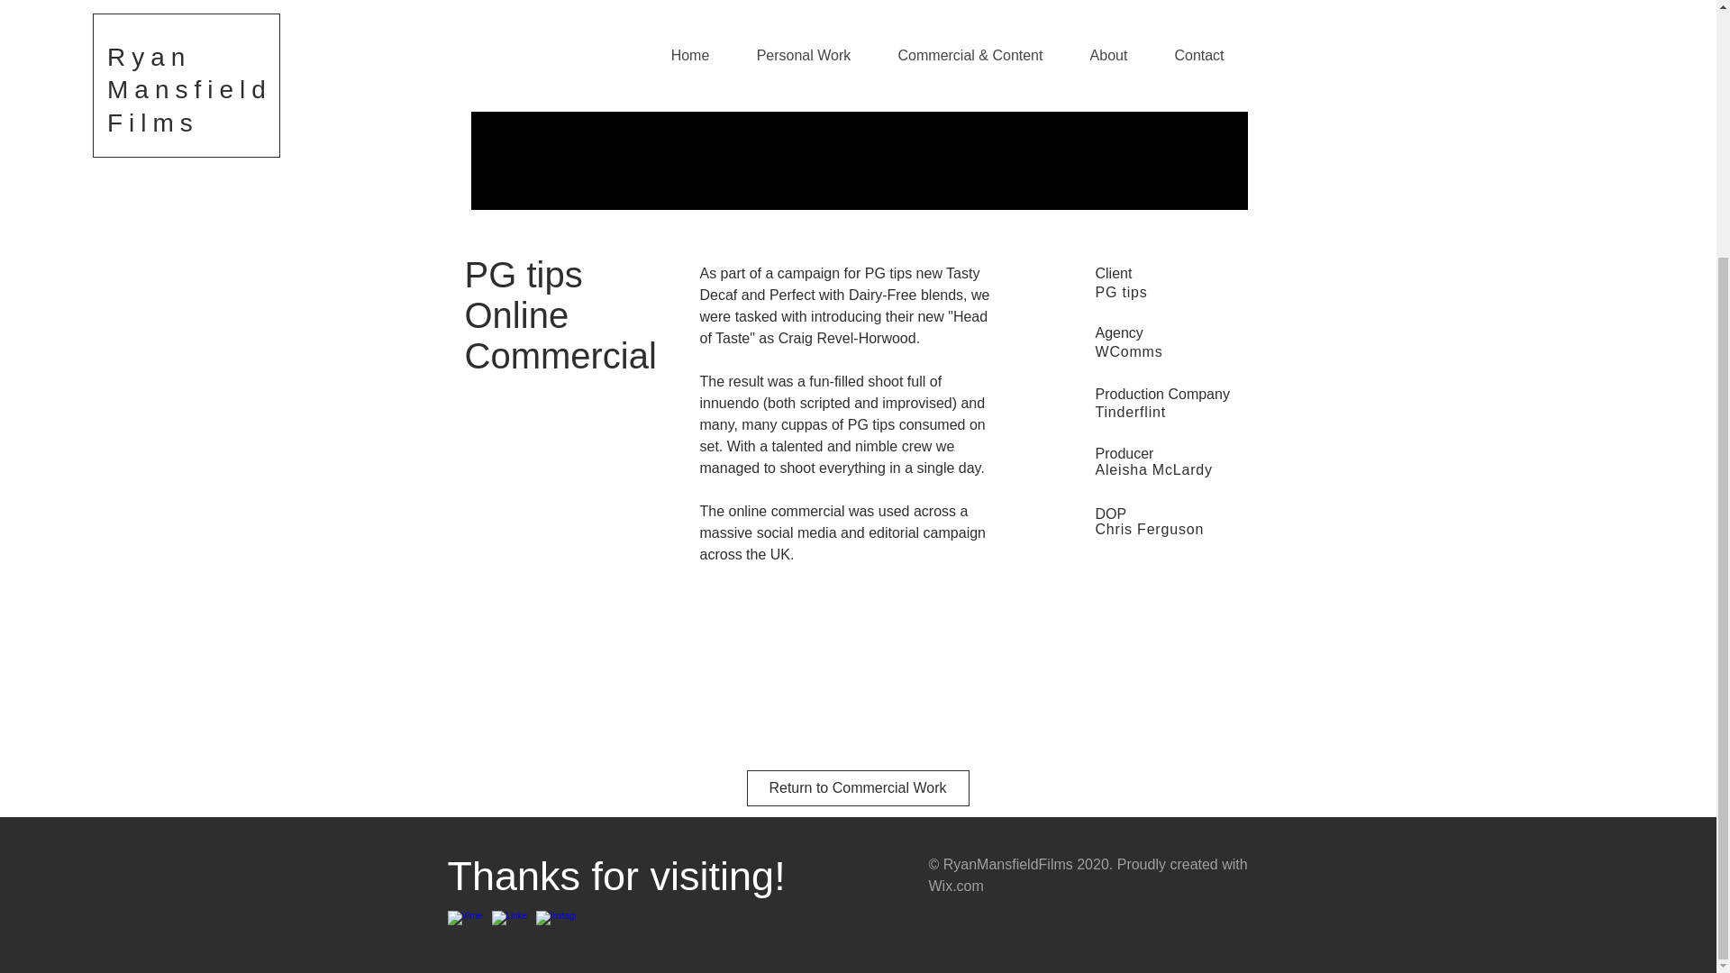 The image size is (1730, 973). Describe the element at coordinates (955, 887) in the screenshot. I see `Wix.com` at that location.